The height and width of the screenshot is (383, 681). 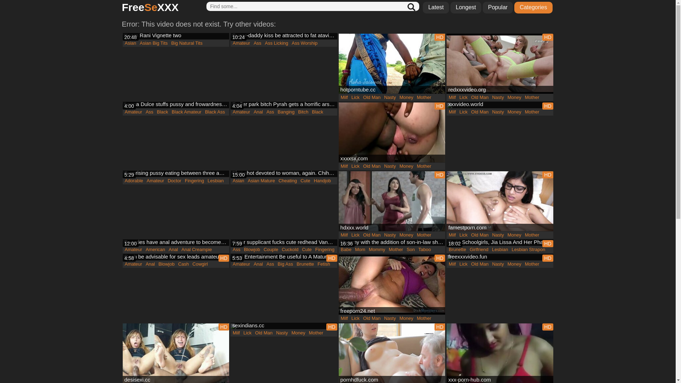 I want to click on Money, so click(x=514, y=264).